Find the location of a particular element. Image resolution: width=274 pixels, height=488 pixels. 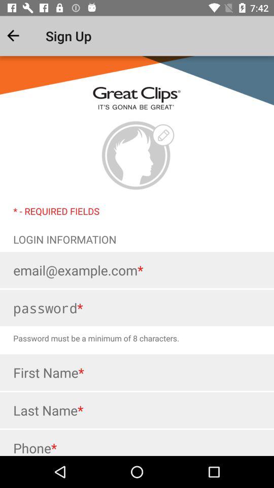

enter your last name is located at coordinates (137, 410).